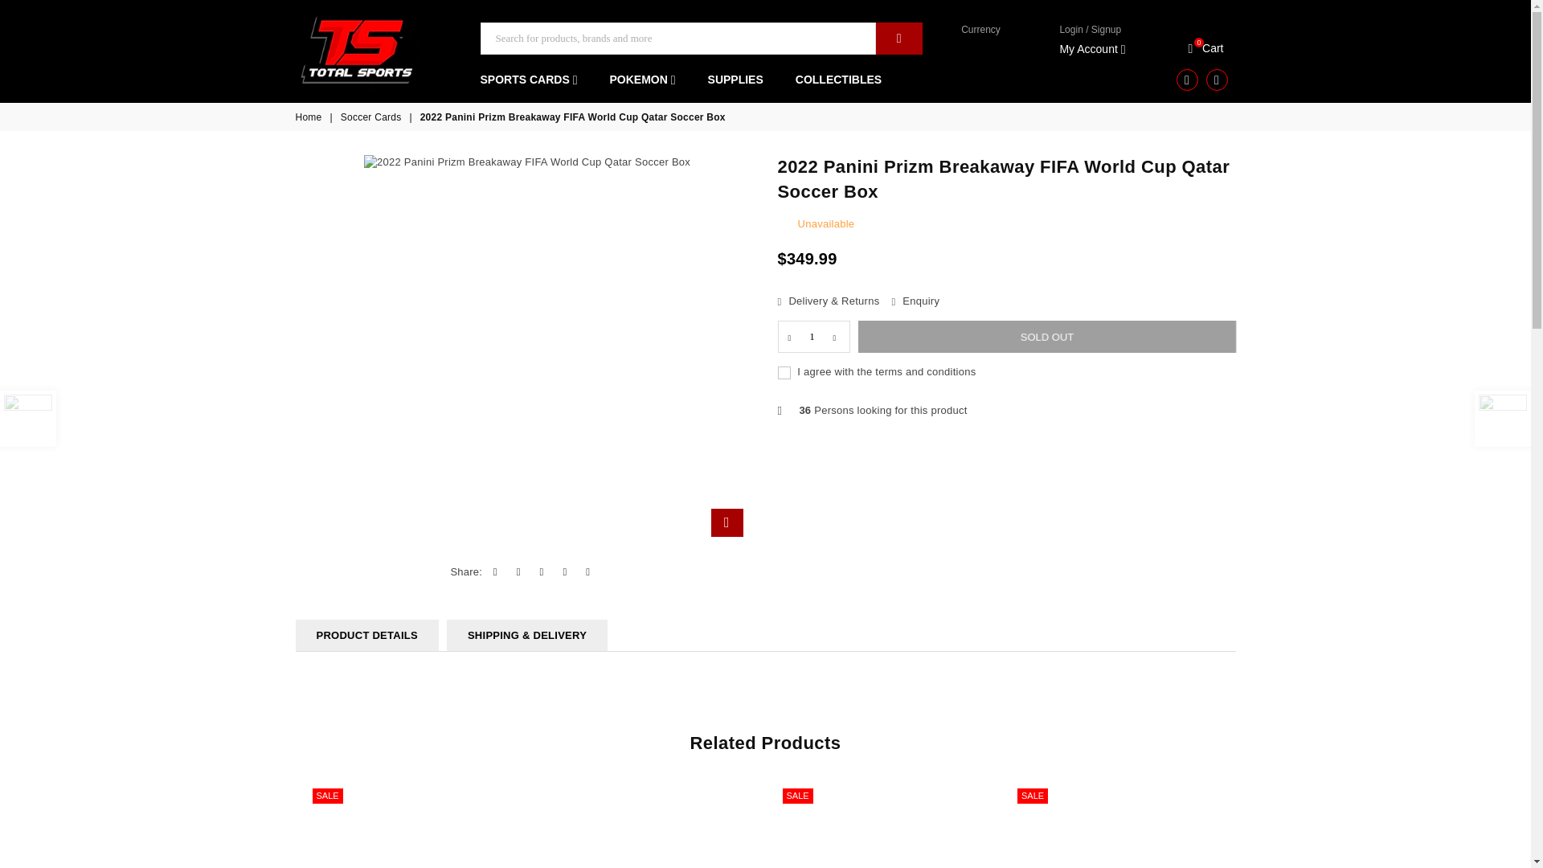  Describe the element at coordinates (838, 80) in the screenshot. I see `Instagram` at that location.